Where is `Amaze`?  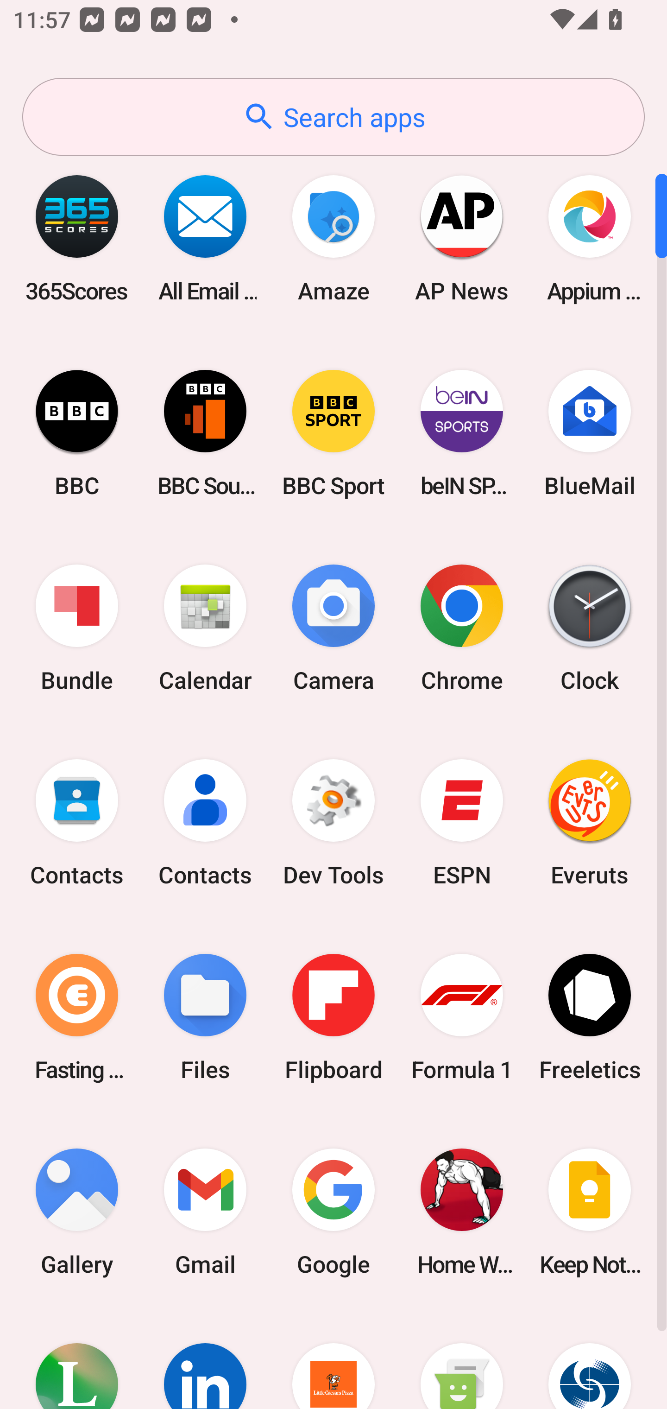 Amaze is located at coordinates (333, 238).